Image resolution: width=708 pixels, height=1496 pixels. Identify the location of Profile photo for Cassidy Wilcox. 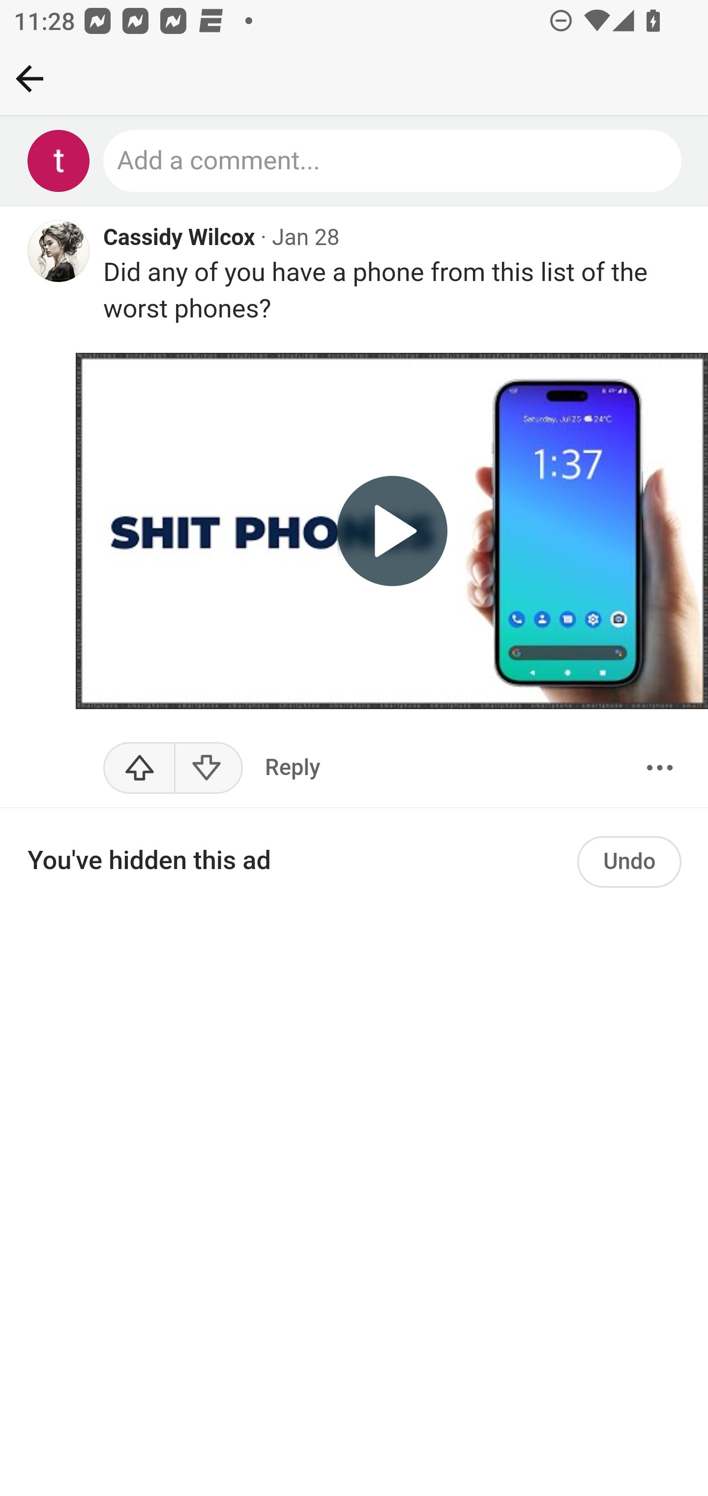
(59, 252).